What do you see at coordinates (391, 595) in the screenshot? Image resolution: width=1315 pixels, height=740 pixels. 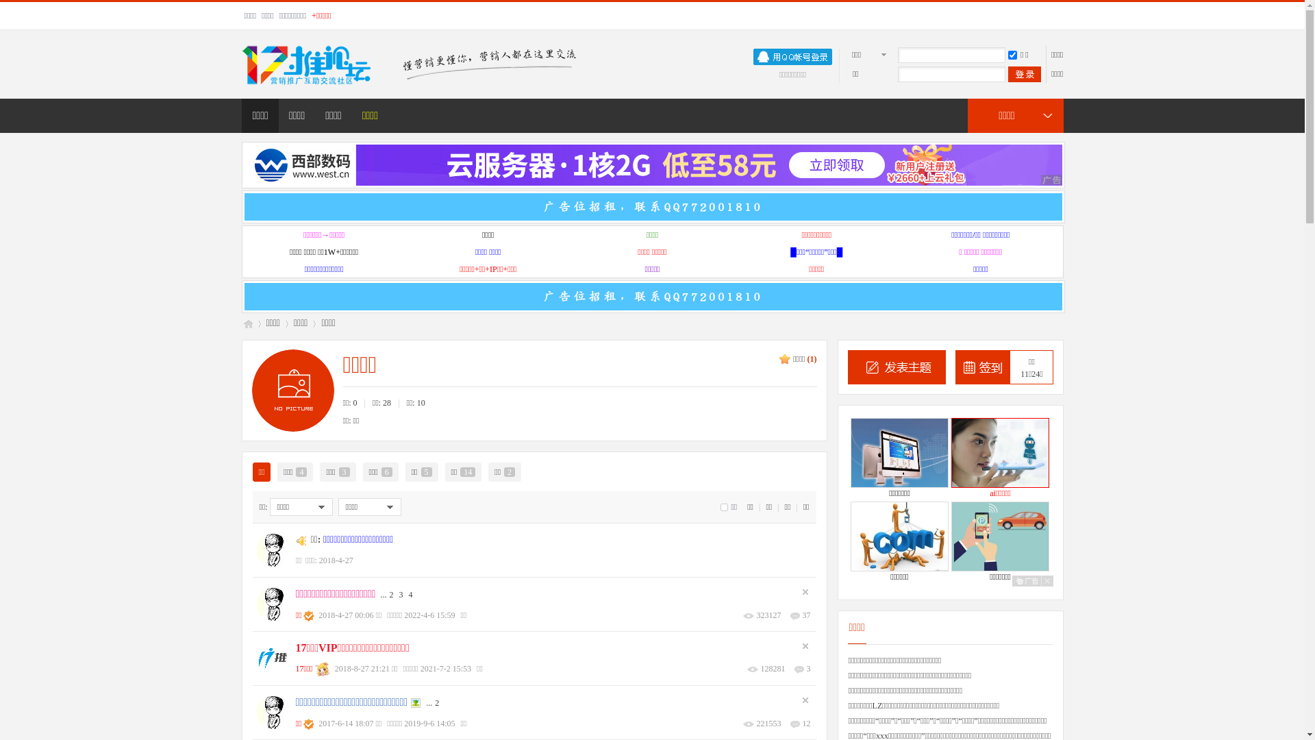 I see `2` at bounding box center [391, 595].